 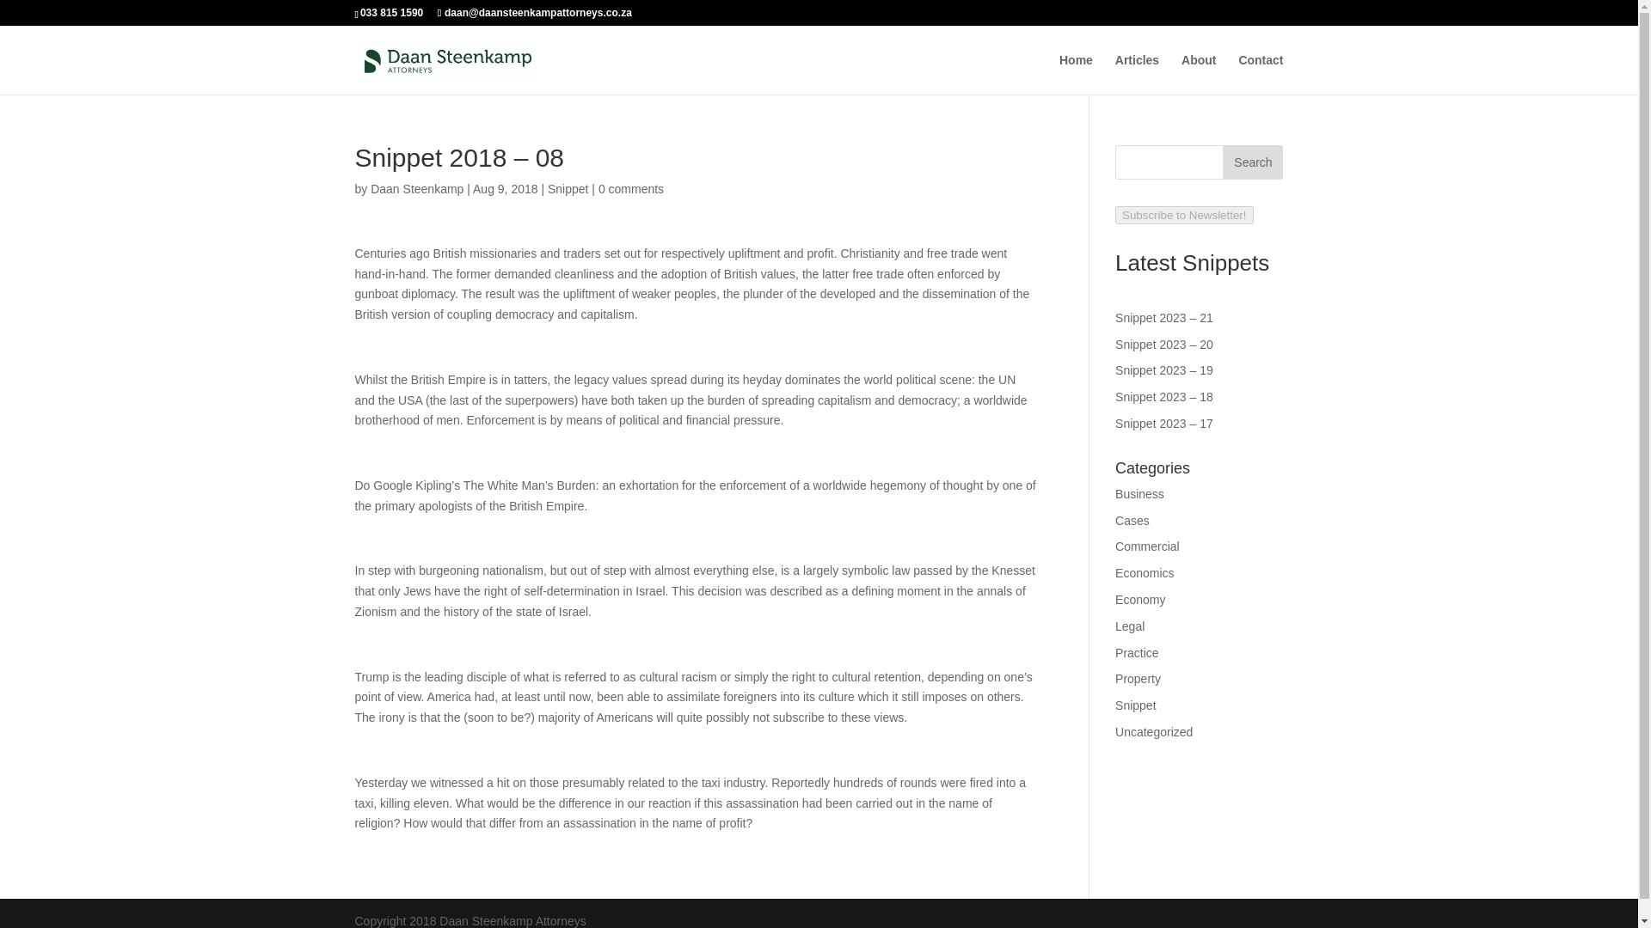 I want to click on Commercial, so click(x=1147, y=546).